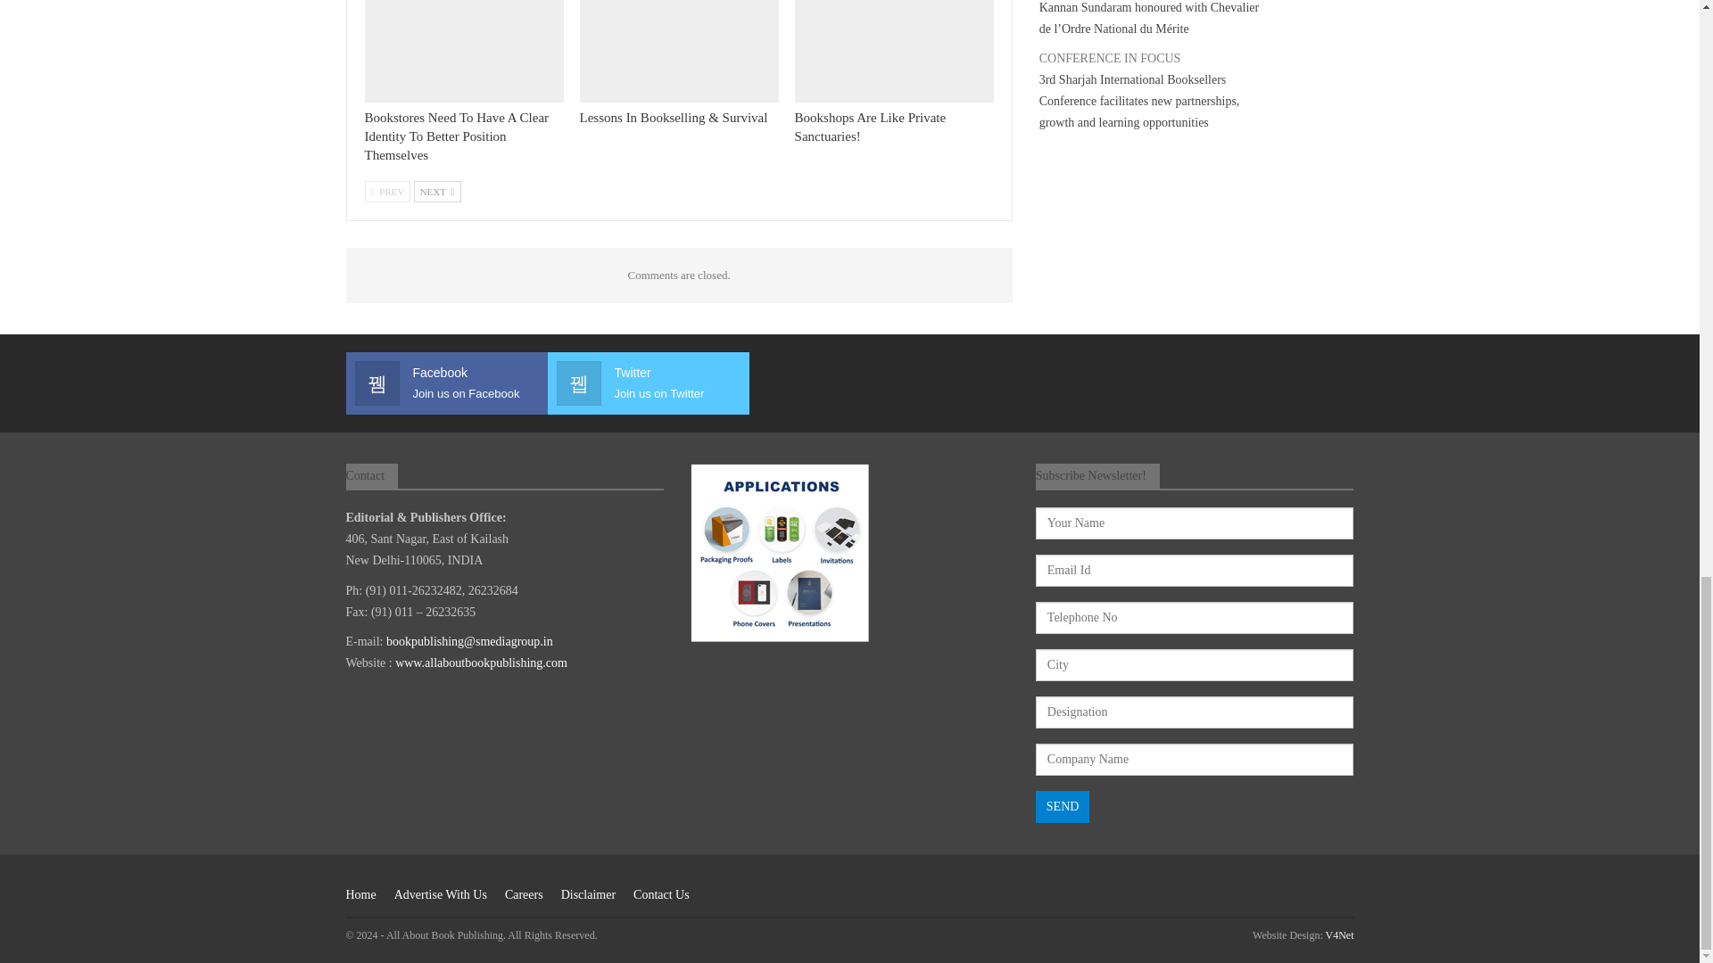 The width and height of the screenshot is (1713, 963). I want to click on Bookshops are like private sanctuaries!, so click(894, 51).